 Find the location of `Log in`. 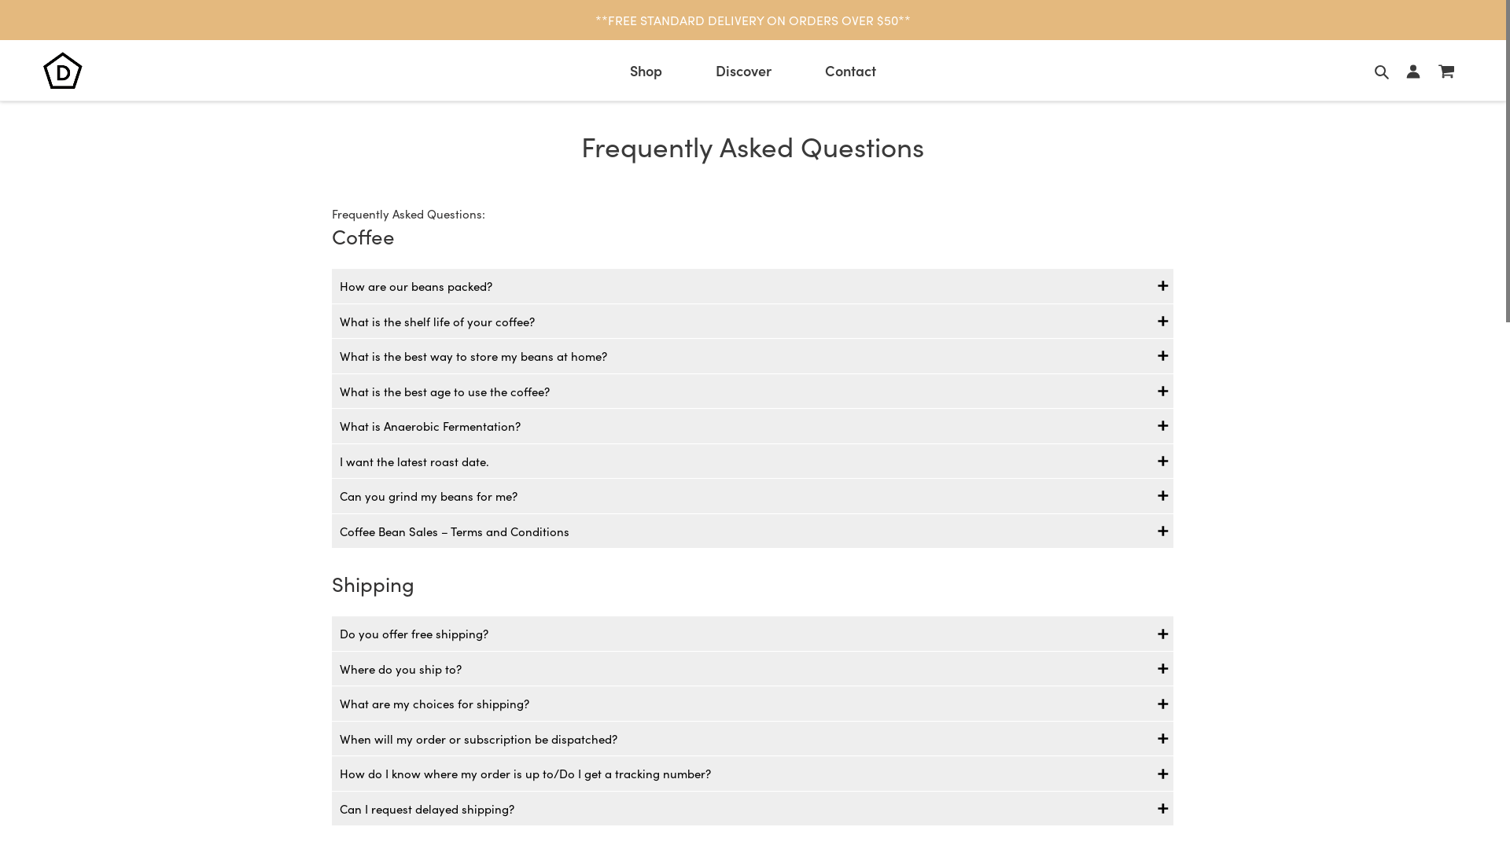

Log in is located at coordinates (1413, 71).